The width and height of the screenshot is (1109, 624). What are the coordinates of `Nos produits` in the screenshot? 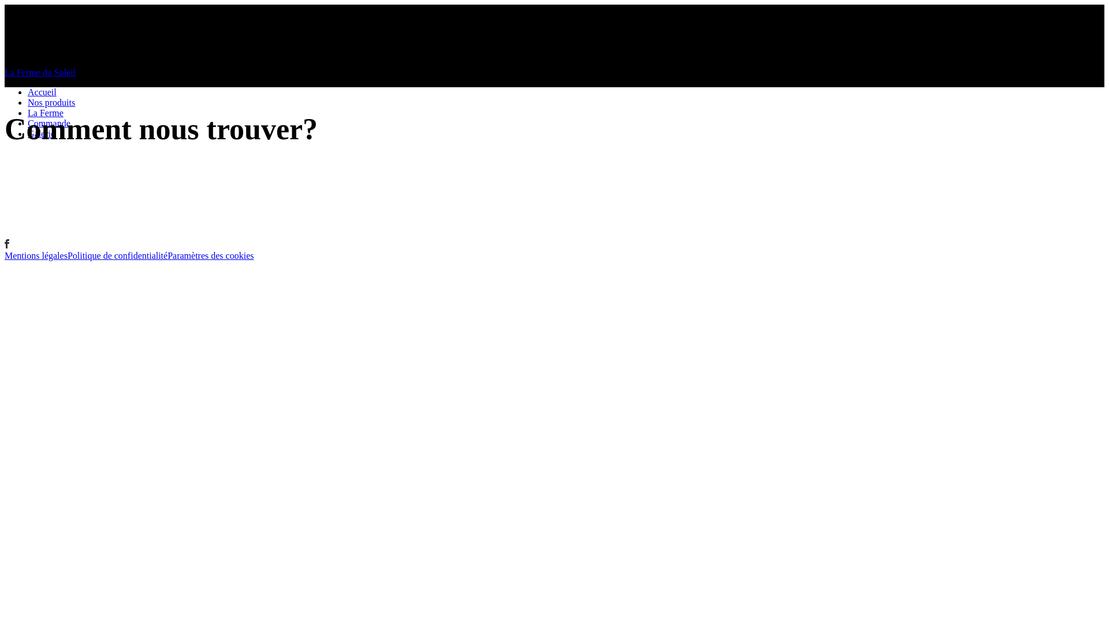 It's located at (51, 103).